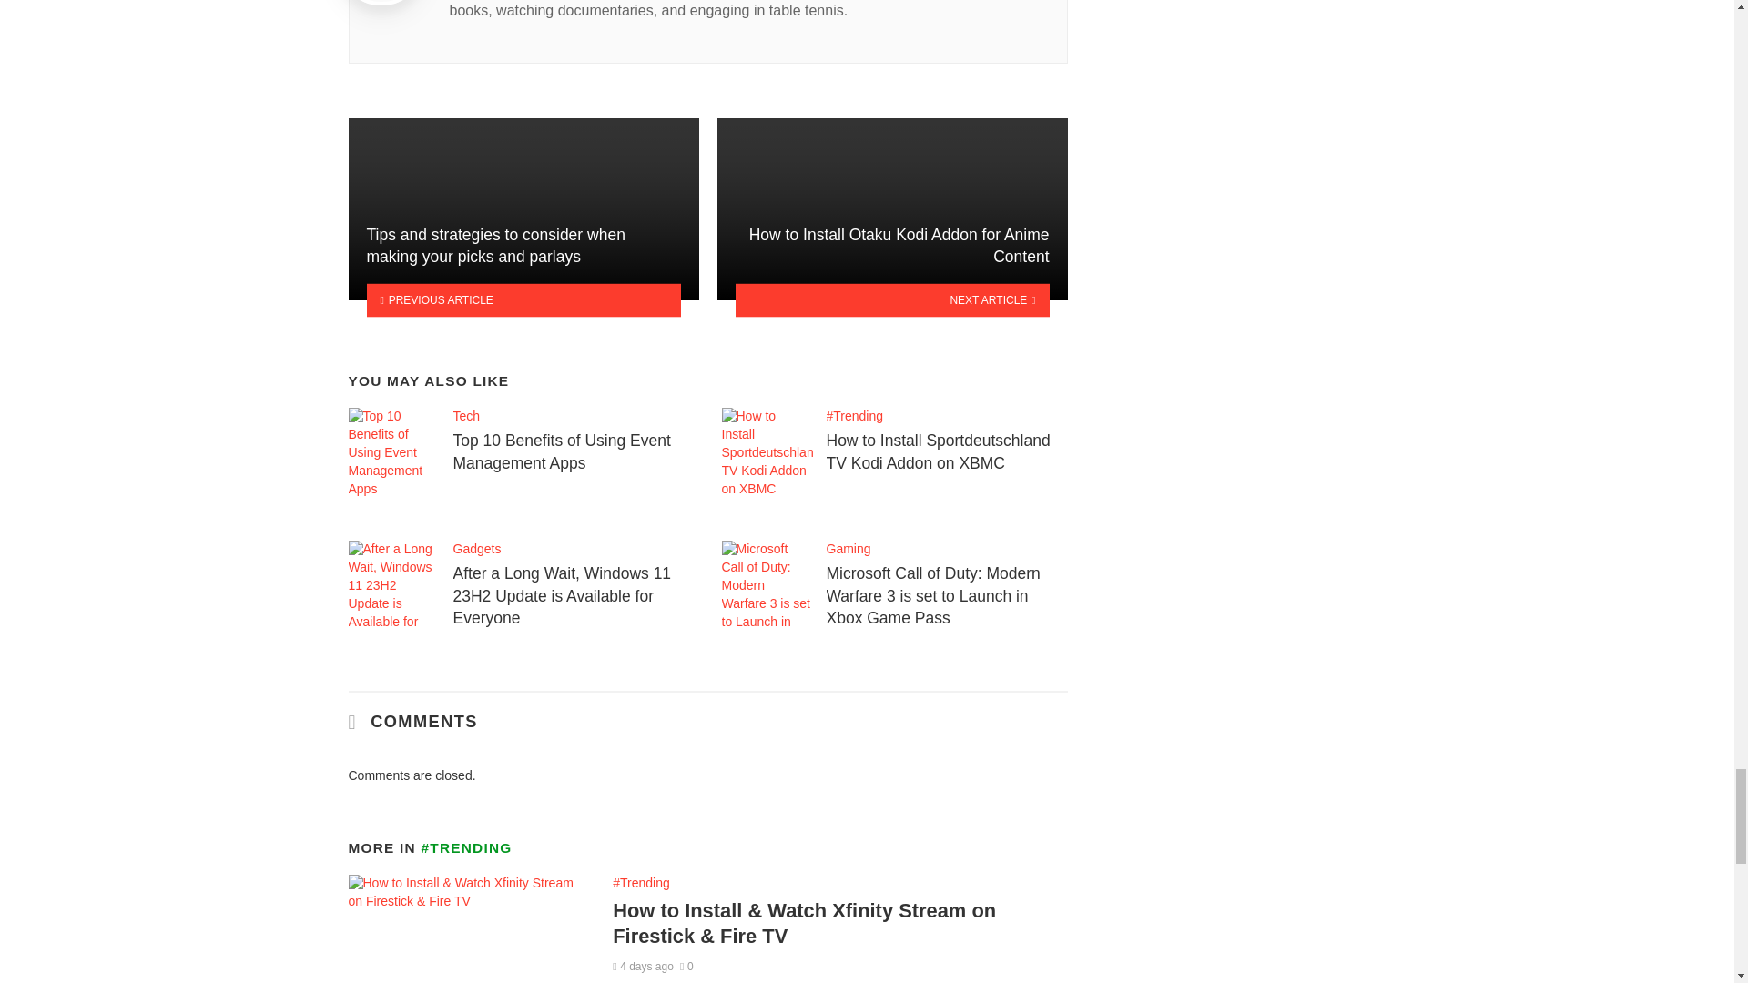 This screenshot has height=983, width=1748. I want to click on July 18, 2024 at 1:43 pm, so click(643, 967).